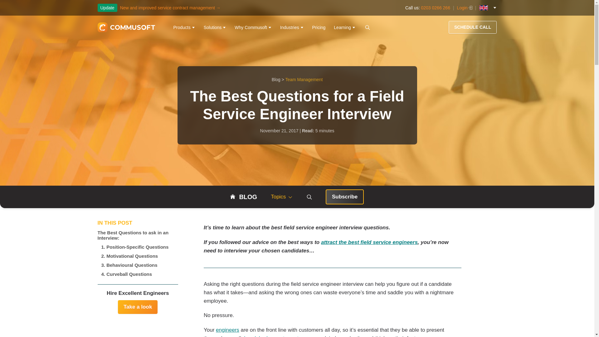 The height and width of the screenshot is (337, 599). I want to click on 4. Curveball Questions, so click(137, 274).